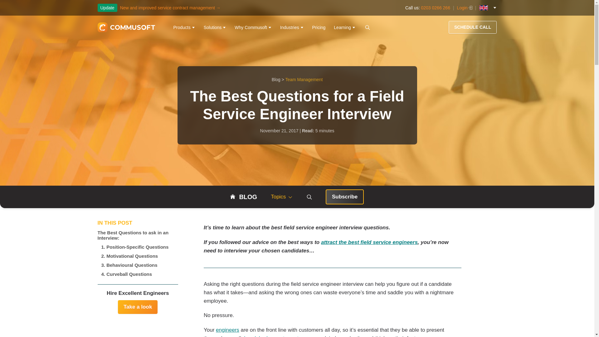 The height and width of the screenshot is (337, 599). I want to click on 4. Curveball Questions, so click(137, 274).